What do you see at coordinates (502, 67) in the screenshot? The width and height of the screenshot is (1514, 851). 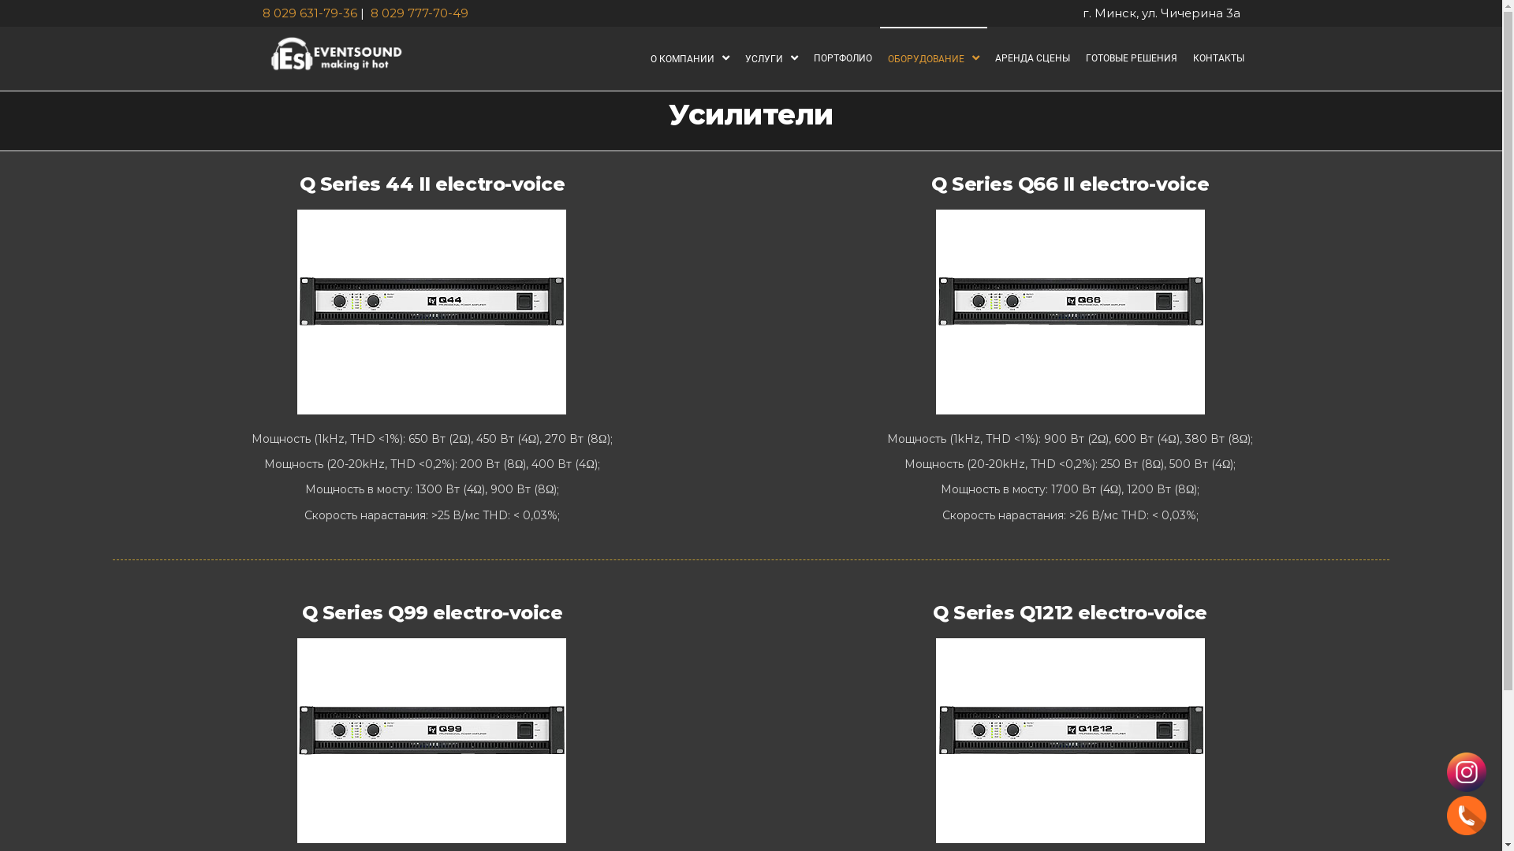 I see `EVENTSOUND` at bounding box center [502, 67].